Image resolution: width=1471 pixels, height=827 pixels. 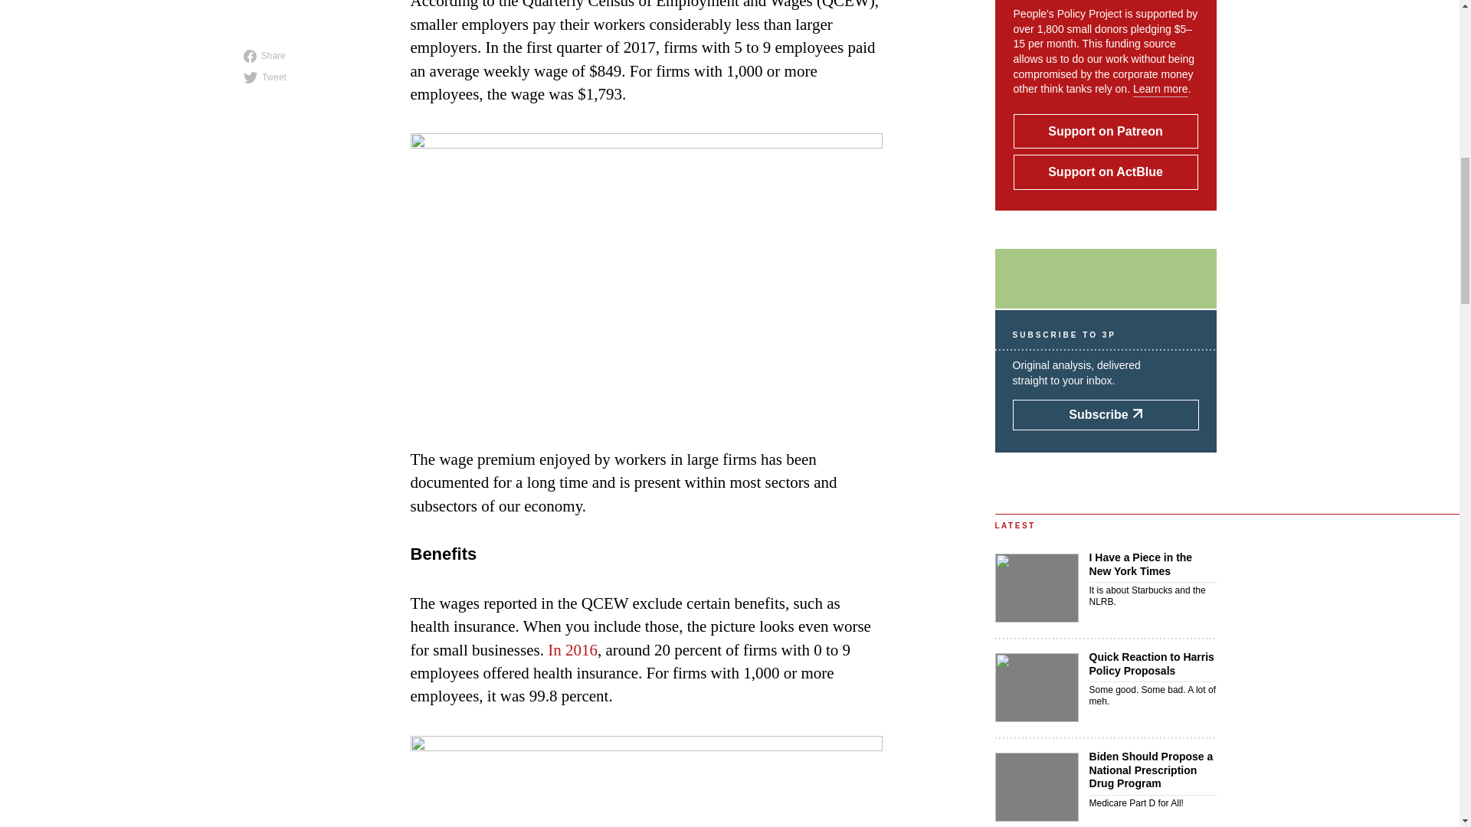 I want to click on Support on Patreon, so click(x=1106, y=132).